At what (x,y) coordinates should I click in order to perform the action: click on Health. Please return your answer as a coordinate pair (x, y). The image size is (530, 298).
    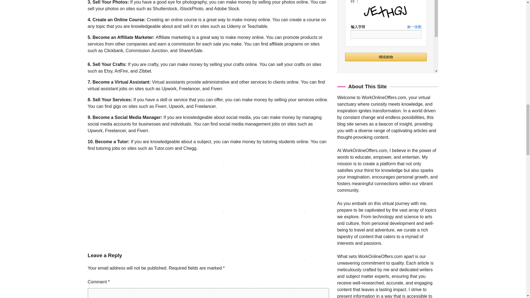
    Looking at the image, I should click on (343, 194).